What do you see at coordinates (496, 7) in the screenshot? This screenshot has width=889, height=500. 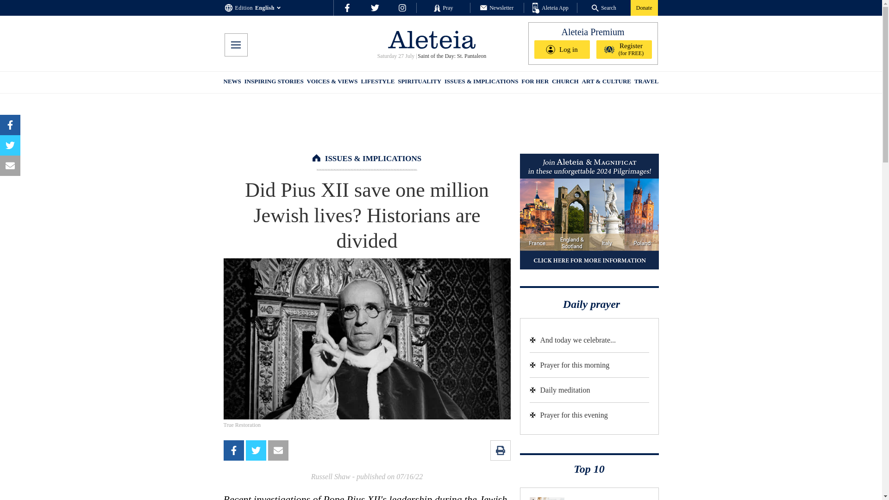 I see `Newsletter` at bounding box center [496, 7].